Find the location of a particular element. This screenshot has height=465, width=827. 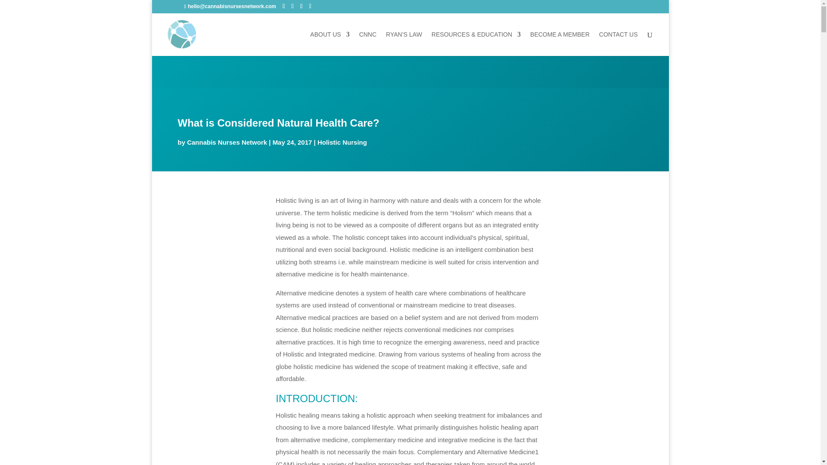

ABOUT US is located at coordinates (330, 43).